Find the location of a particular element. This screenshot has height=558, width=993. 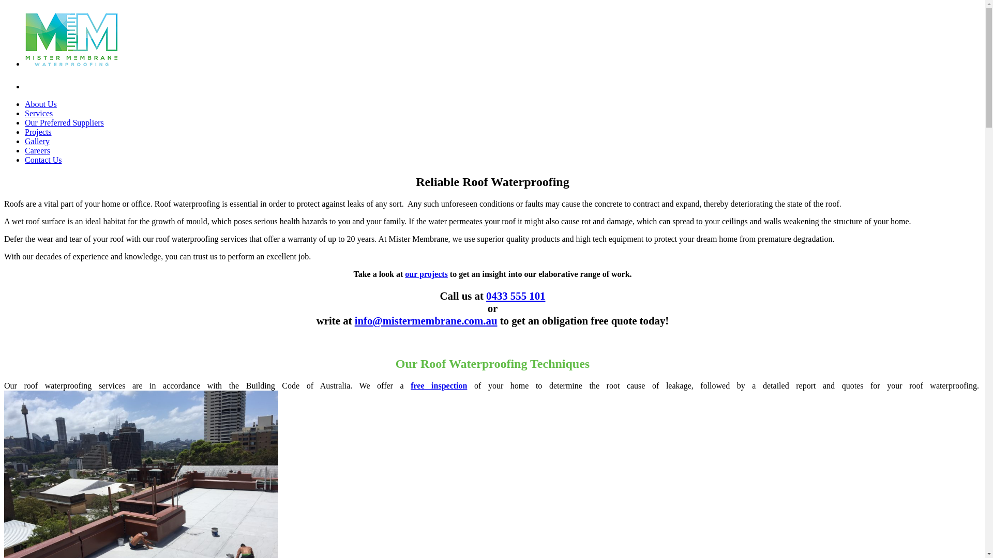

About Us is located at coordinates (41, 104).